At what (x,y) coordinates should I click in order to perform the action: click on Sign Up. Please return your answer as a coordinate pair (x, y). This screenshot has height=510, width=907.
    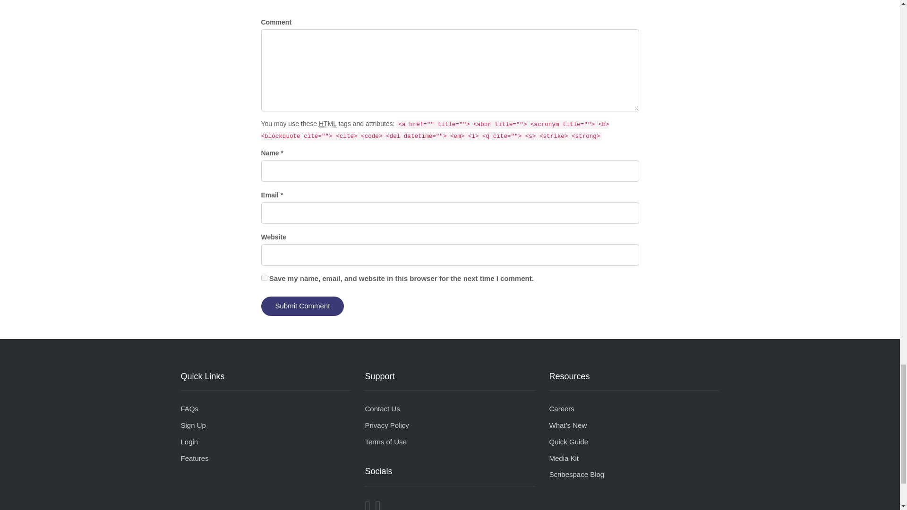
    Looking at the image, I should click on (193, 425).